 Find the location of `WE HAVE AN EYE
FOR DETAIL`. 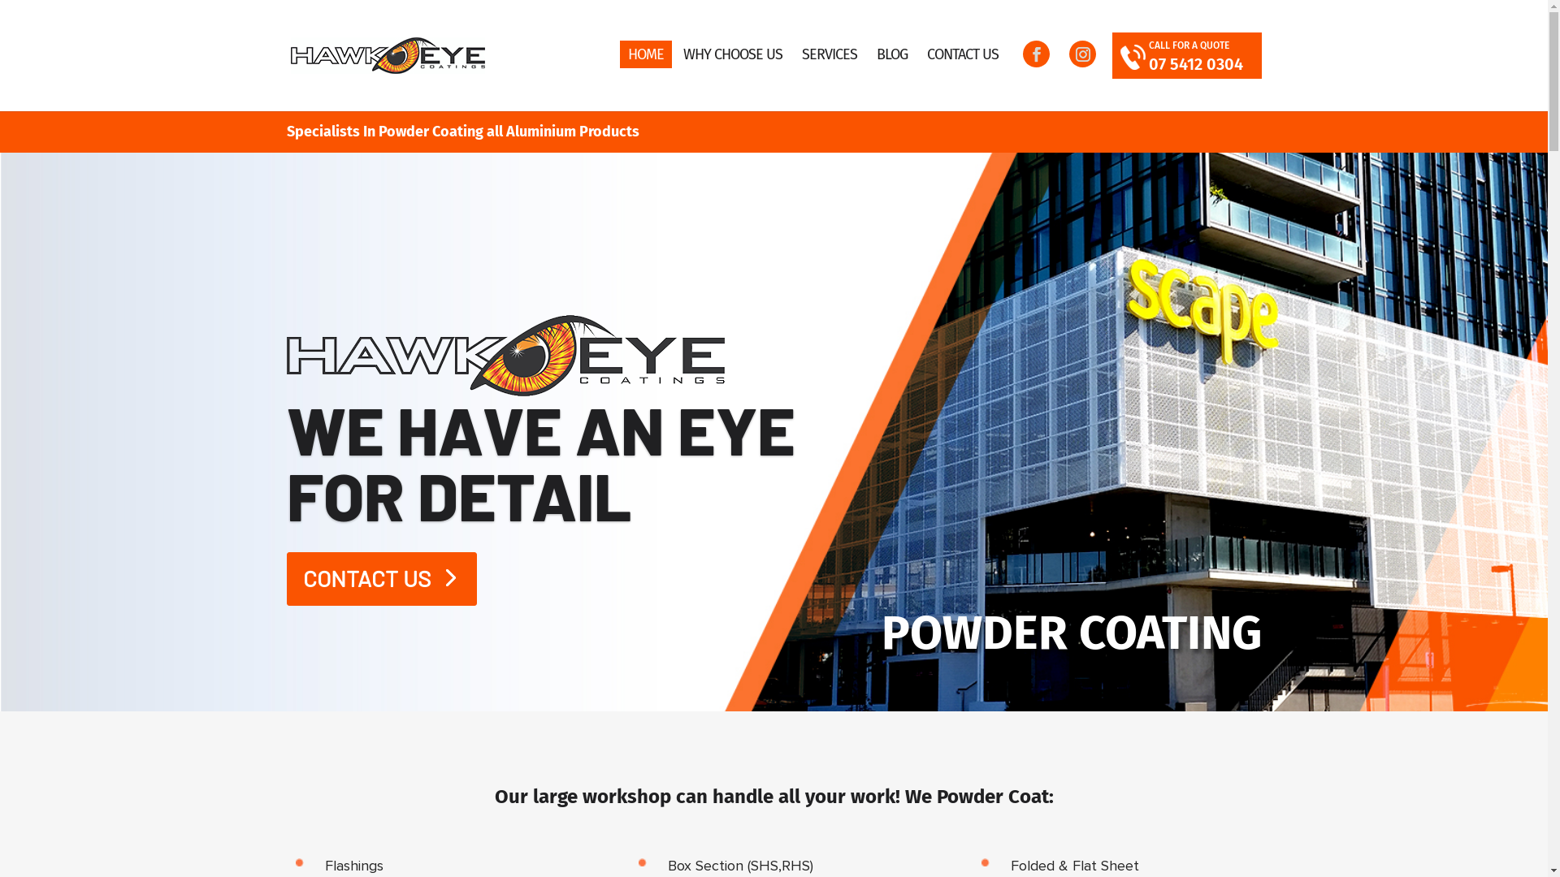

WE HAVE AN EYE
FOR DETAIL is located at coordinates (540, 462).